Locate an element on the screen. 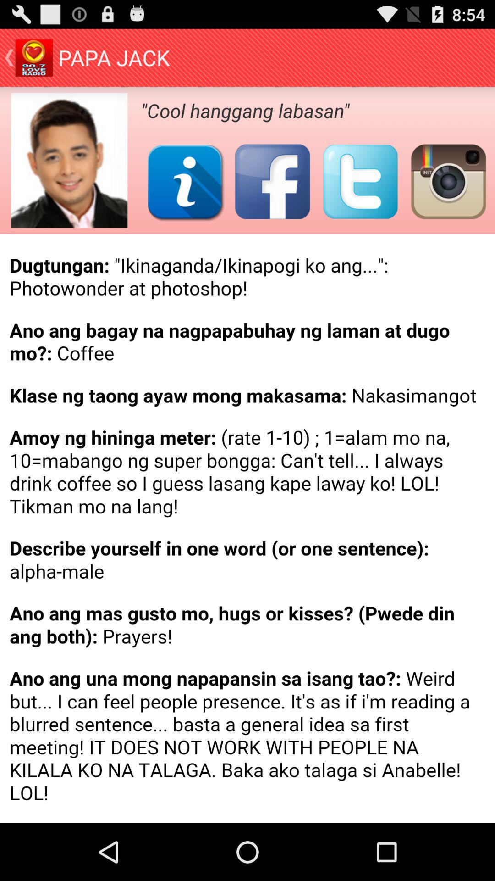 The width and height of the screenshot is (495, 881). share on twitter button is located at coordinates (360, 182).